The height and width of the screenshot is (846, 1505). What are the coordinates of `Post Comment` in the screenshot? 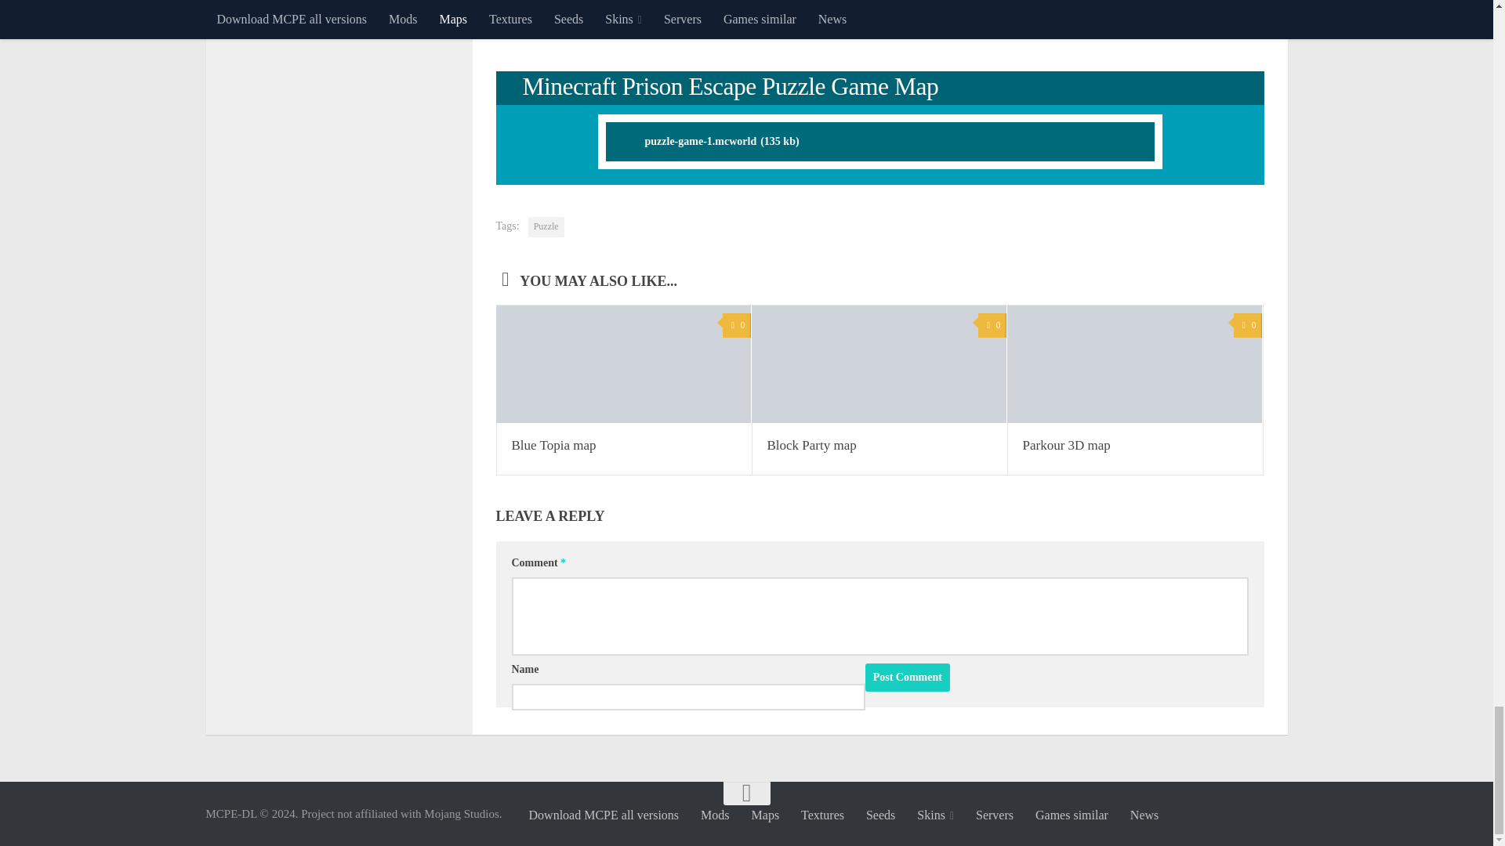 It's located at (908, 677).